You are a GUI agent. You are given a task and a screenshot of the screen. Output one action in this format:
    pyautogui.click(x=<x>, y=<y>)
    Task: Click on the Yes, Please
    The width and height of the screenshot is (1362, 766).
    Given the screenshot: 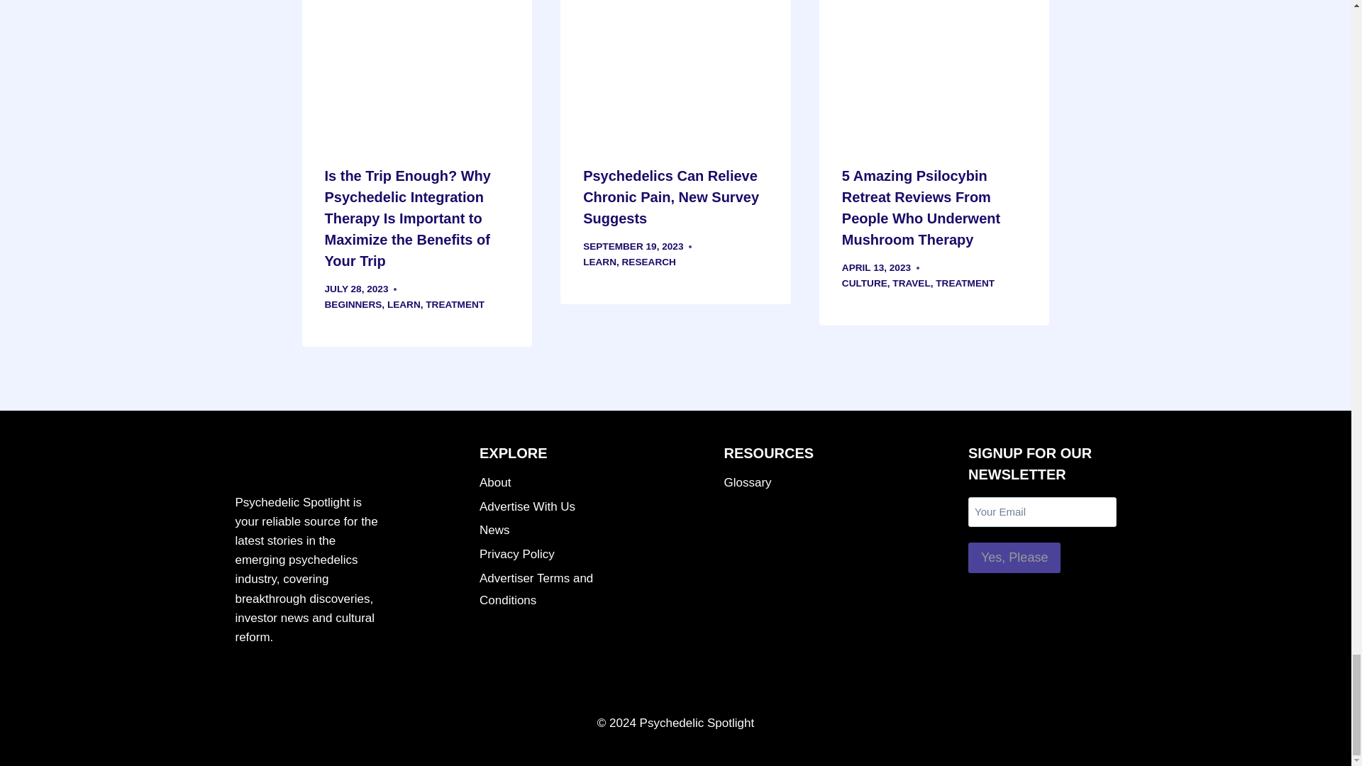 What is the action you would take?
    pyautogui.click(x=1014, y=557)
    